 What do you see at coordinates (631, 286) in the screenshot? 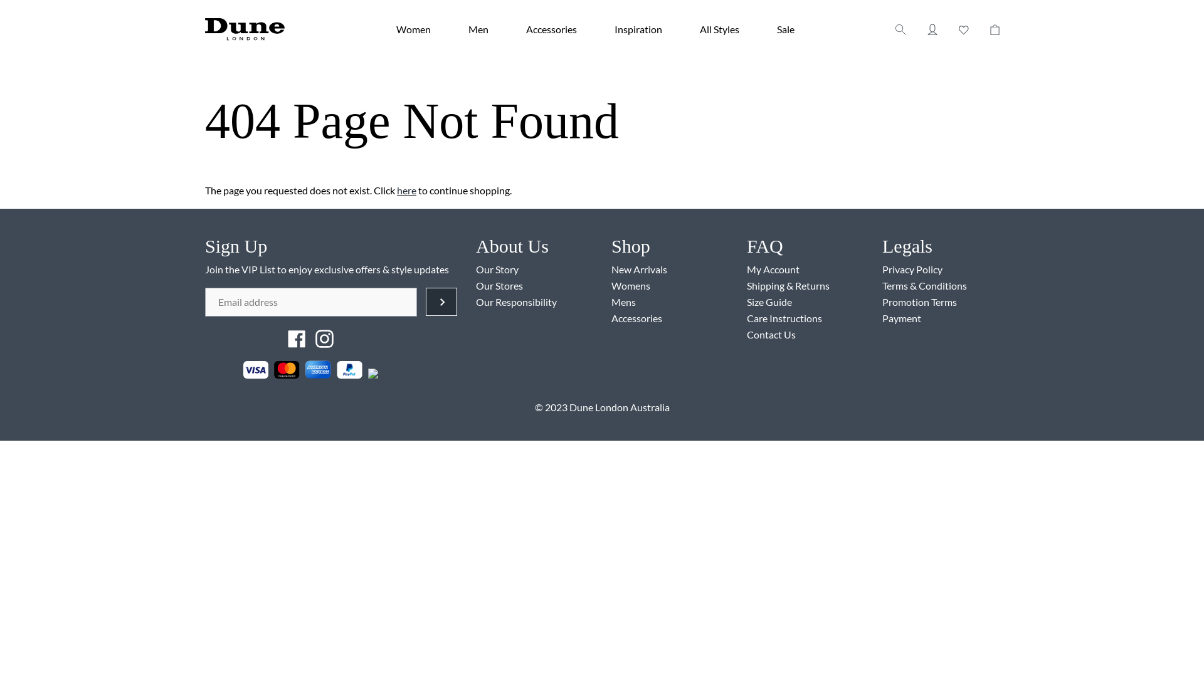
I see `Womens` at bounding box center [631, 286].